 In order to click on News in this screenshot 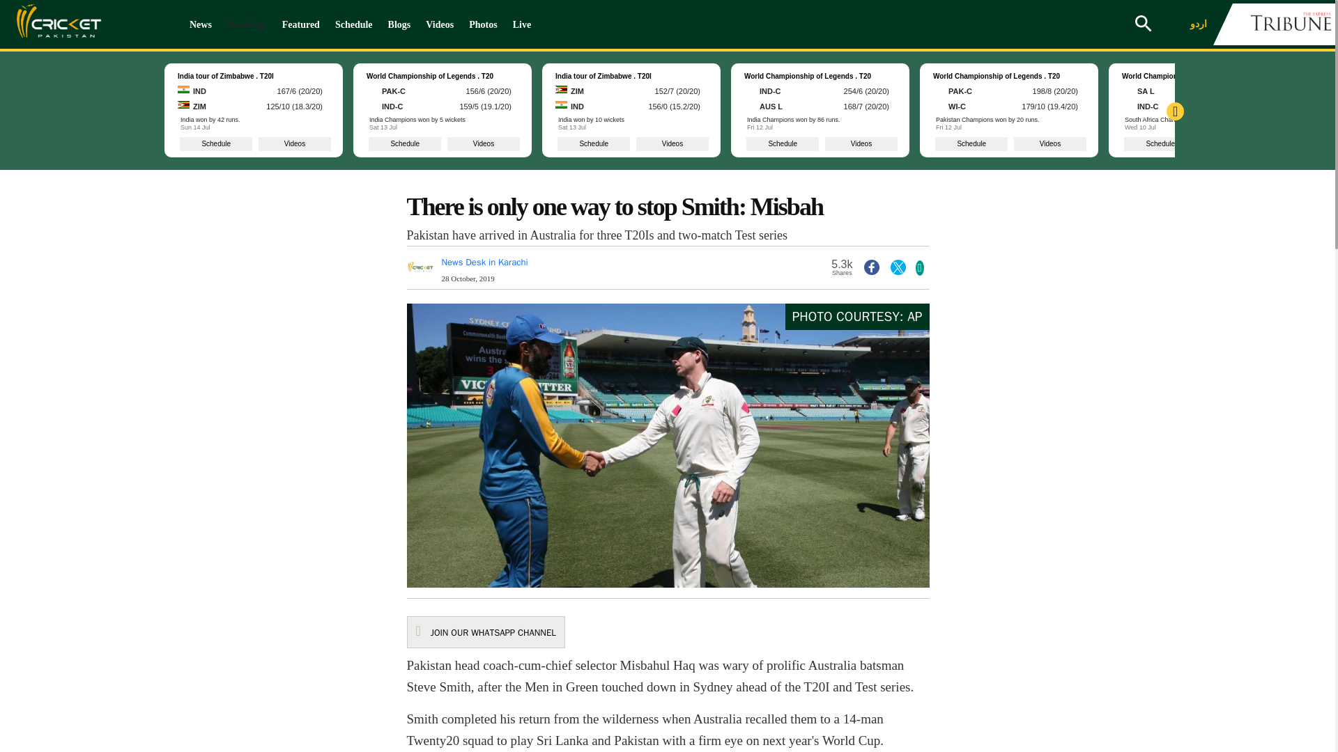, I will do `click(201, 24)`.